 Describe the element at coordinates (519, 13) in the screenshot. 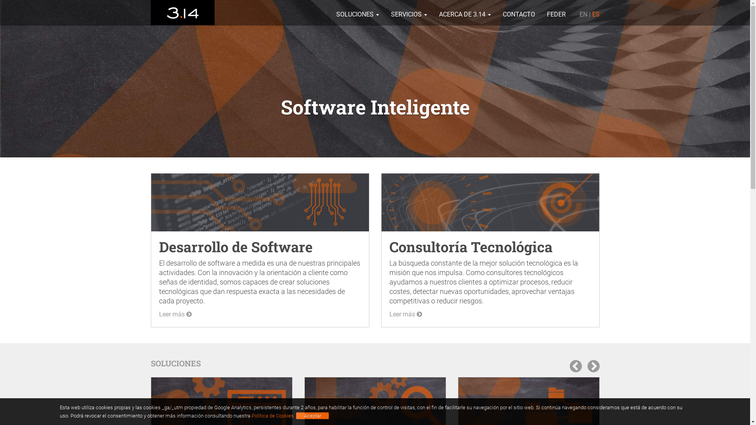

I see `CONTACTO` at that location.